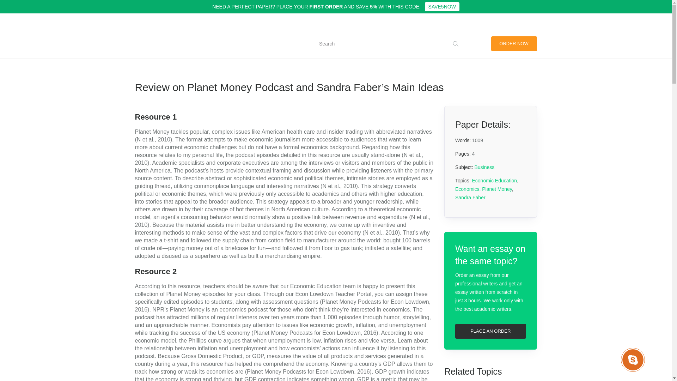 The width and height of the screenshot is (677, 381). Describe the element at coordinates (514, 43) in the screenshot. I see `ORDER NOW` at that location.